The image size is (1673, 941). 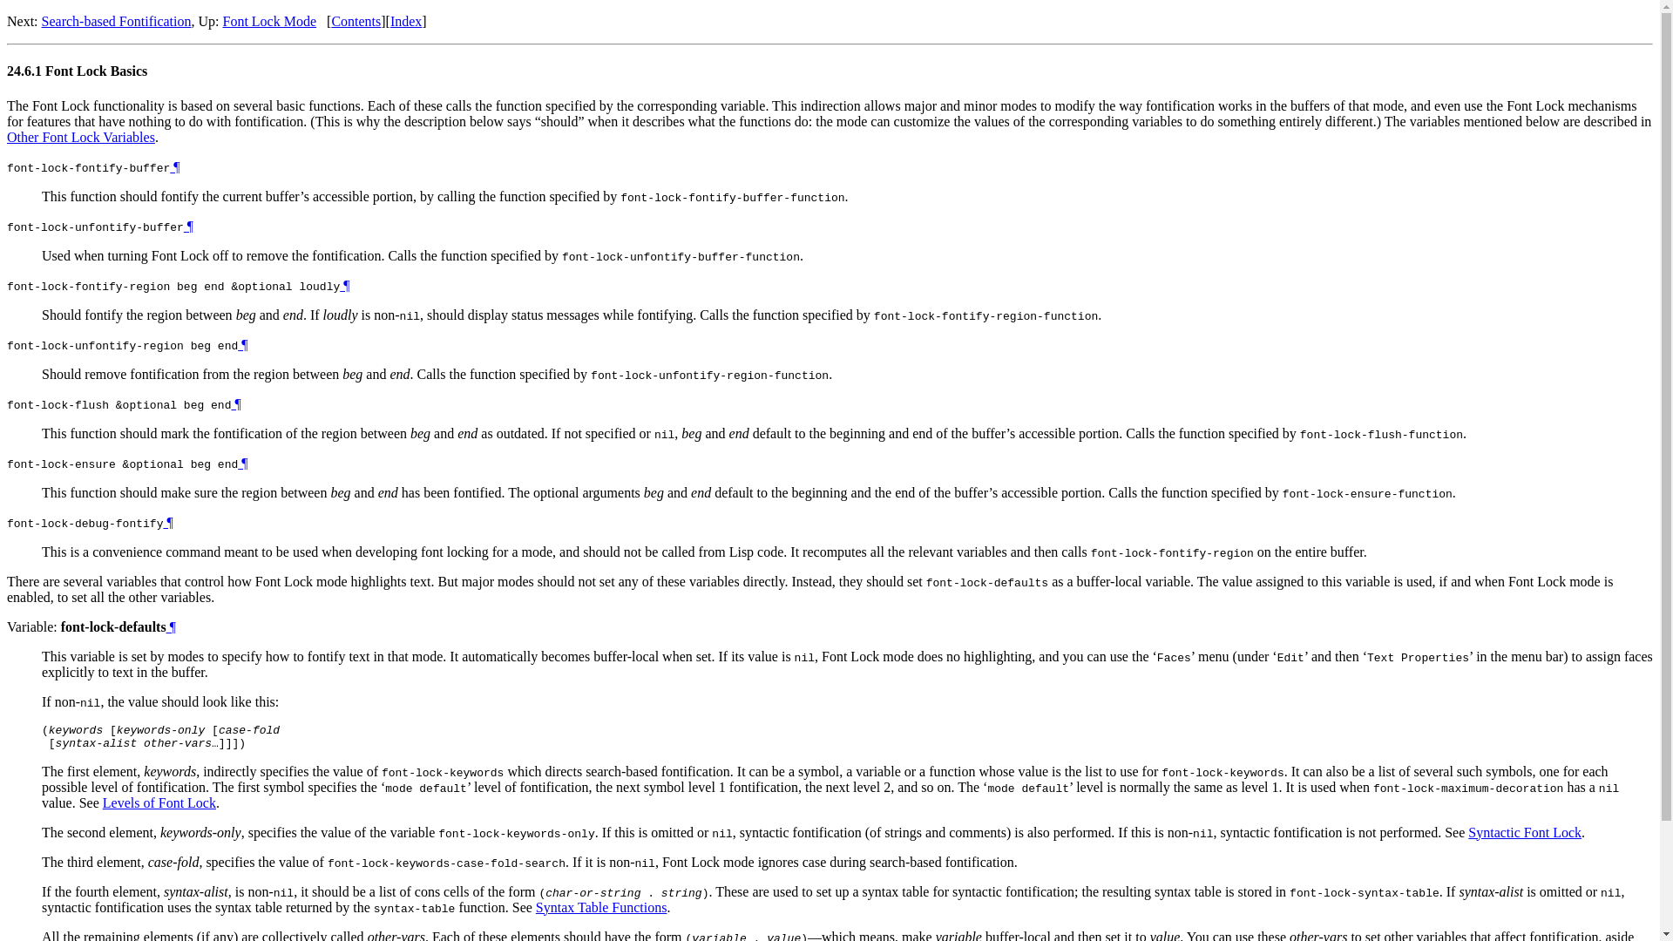 I want to click on Other Font Lock Variables, so click(x=80, y=138).